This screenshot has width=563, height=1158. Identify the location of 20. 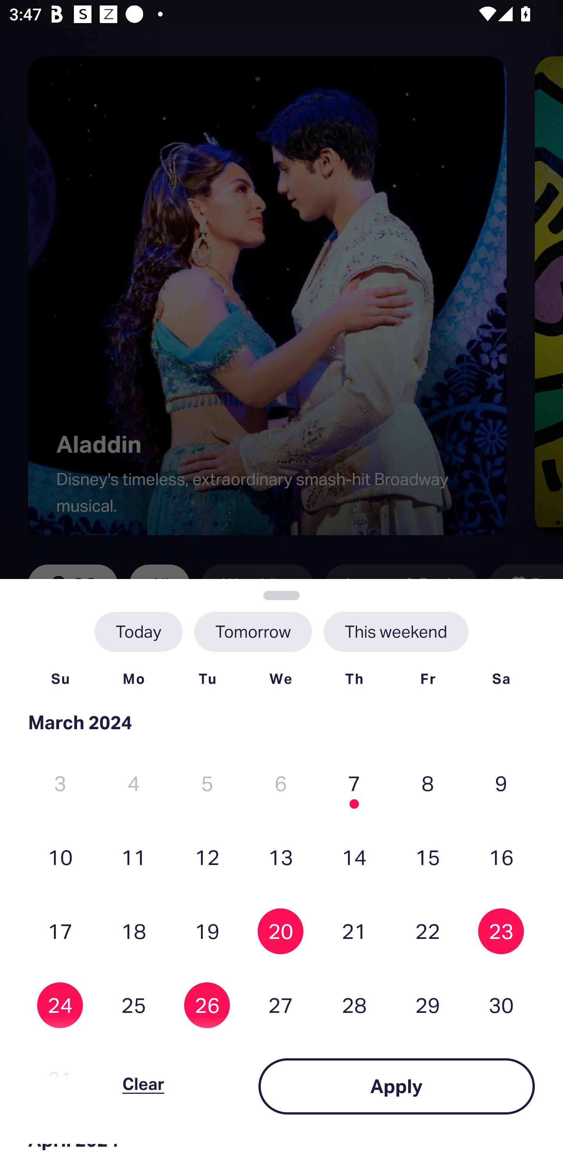
(281, 931).